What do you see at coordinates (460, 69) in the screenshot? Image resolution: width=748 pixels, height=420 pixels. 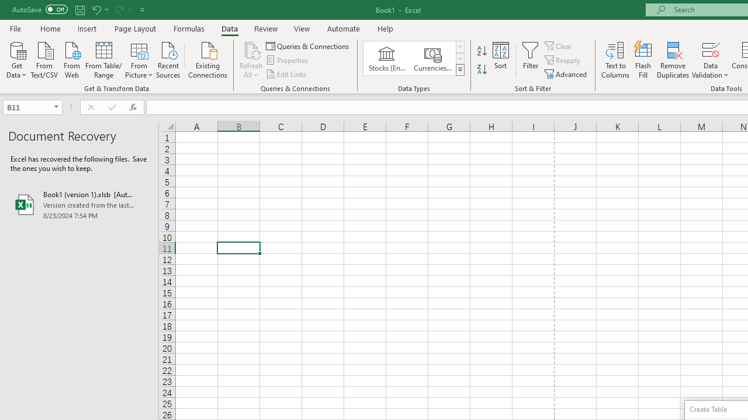 I see `Class: NetUIImage` at bounding box center [460, 69].